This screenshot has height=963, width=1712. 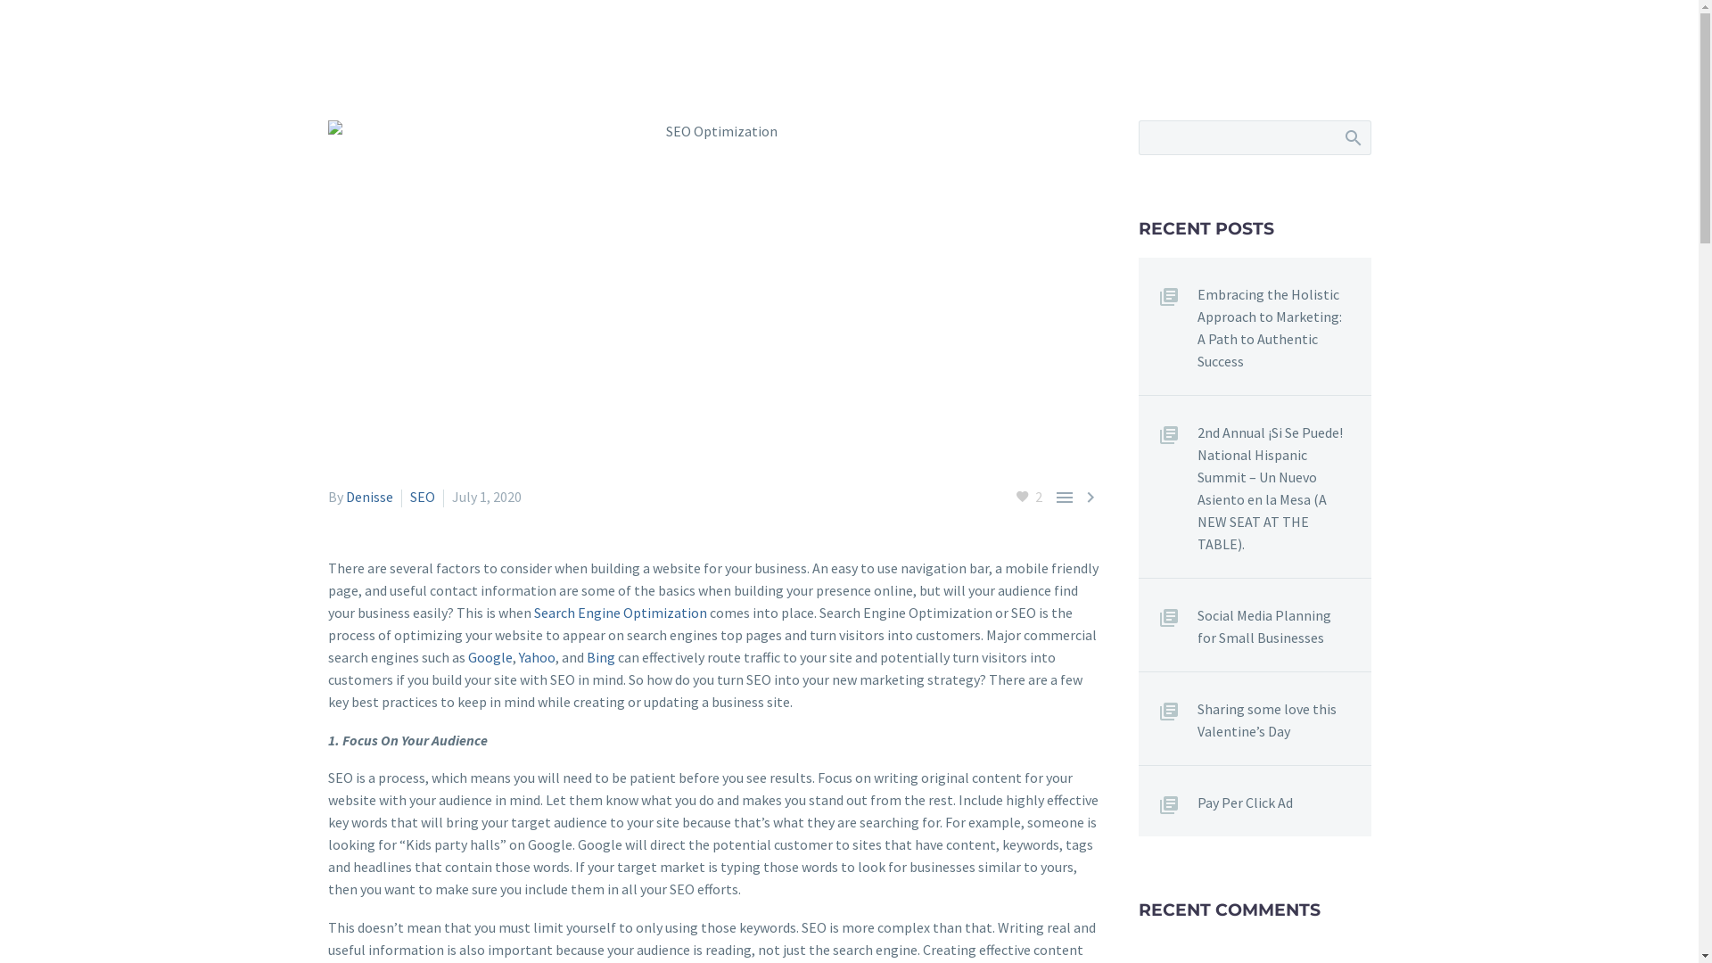 I want to click on 2, so click(x=1028, y=498).